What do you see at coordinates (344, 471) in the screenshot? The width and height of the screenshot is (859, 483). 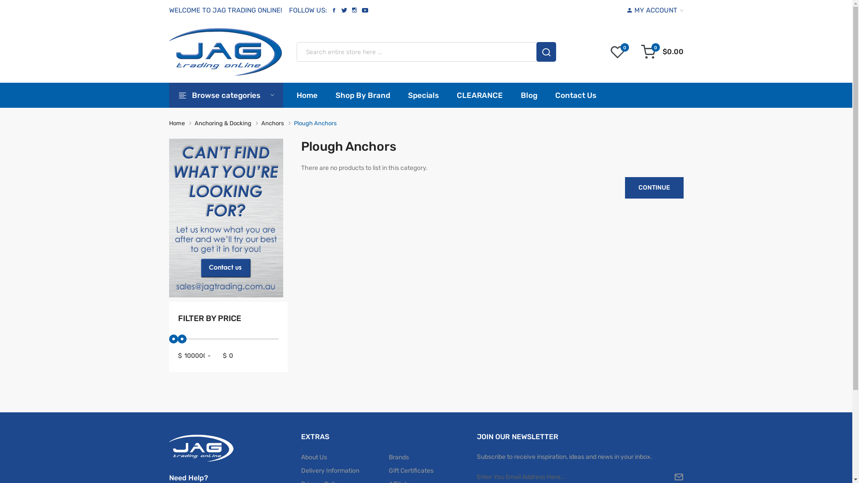 I see `Delivery Information` at bounding box center [344, 471].